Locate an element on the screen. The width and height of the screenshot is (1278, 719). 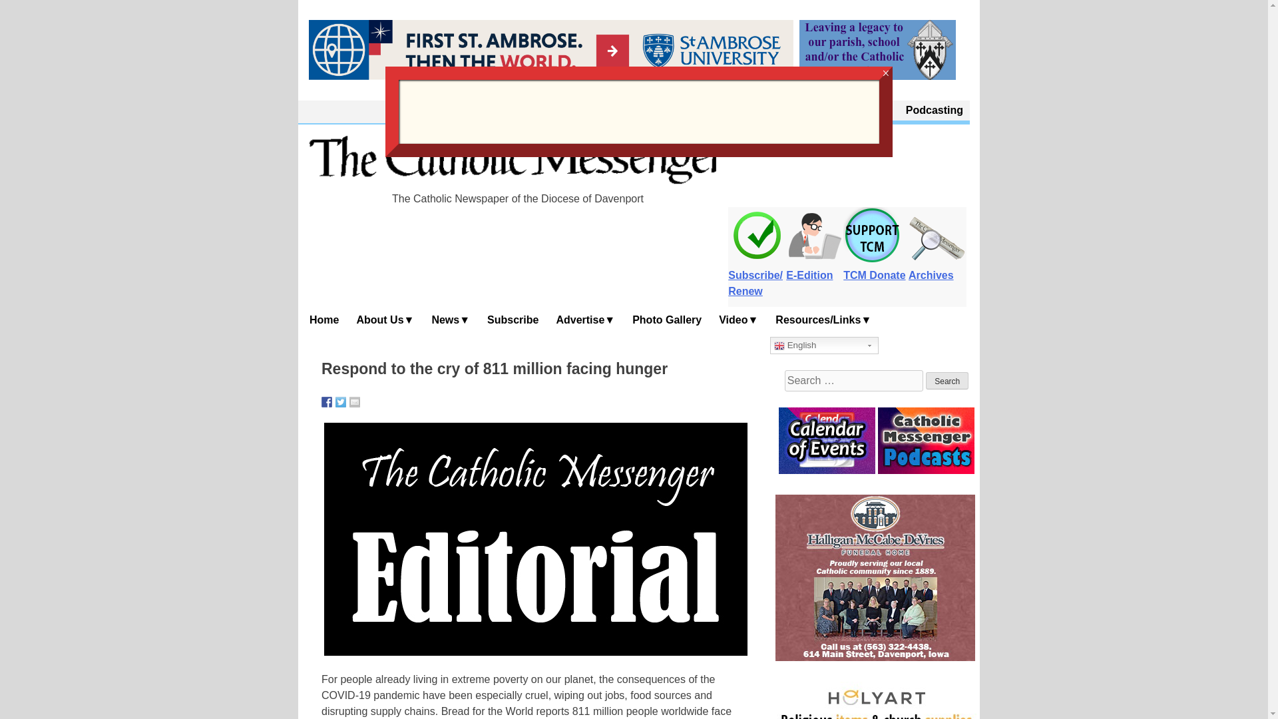
Home is located at coordinates (325, 320).